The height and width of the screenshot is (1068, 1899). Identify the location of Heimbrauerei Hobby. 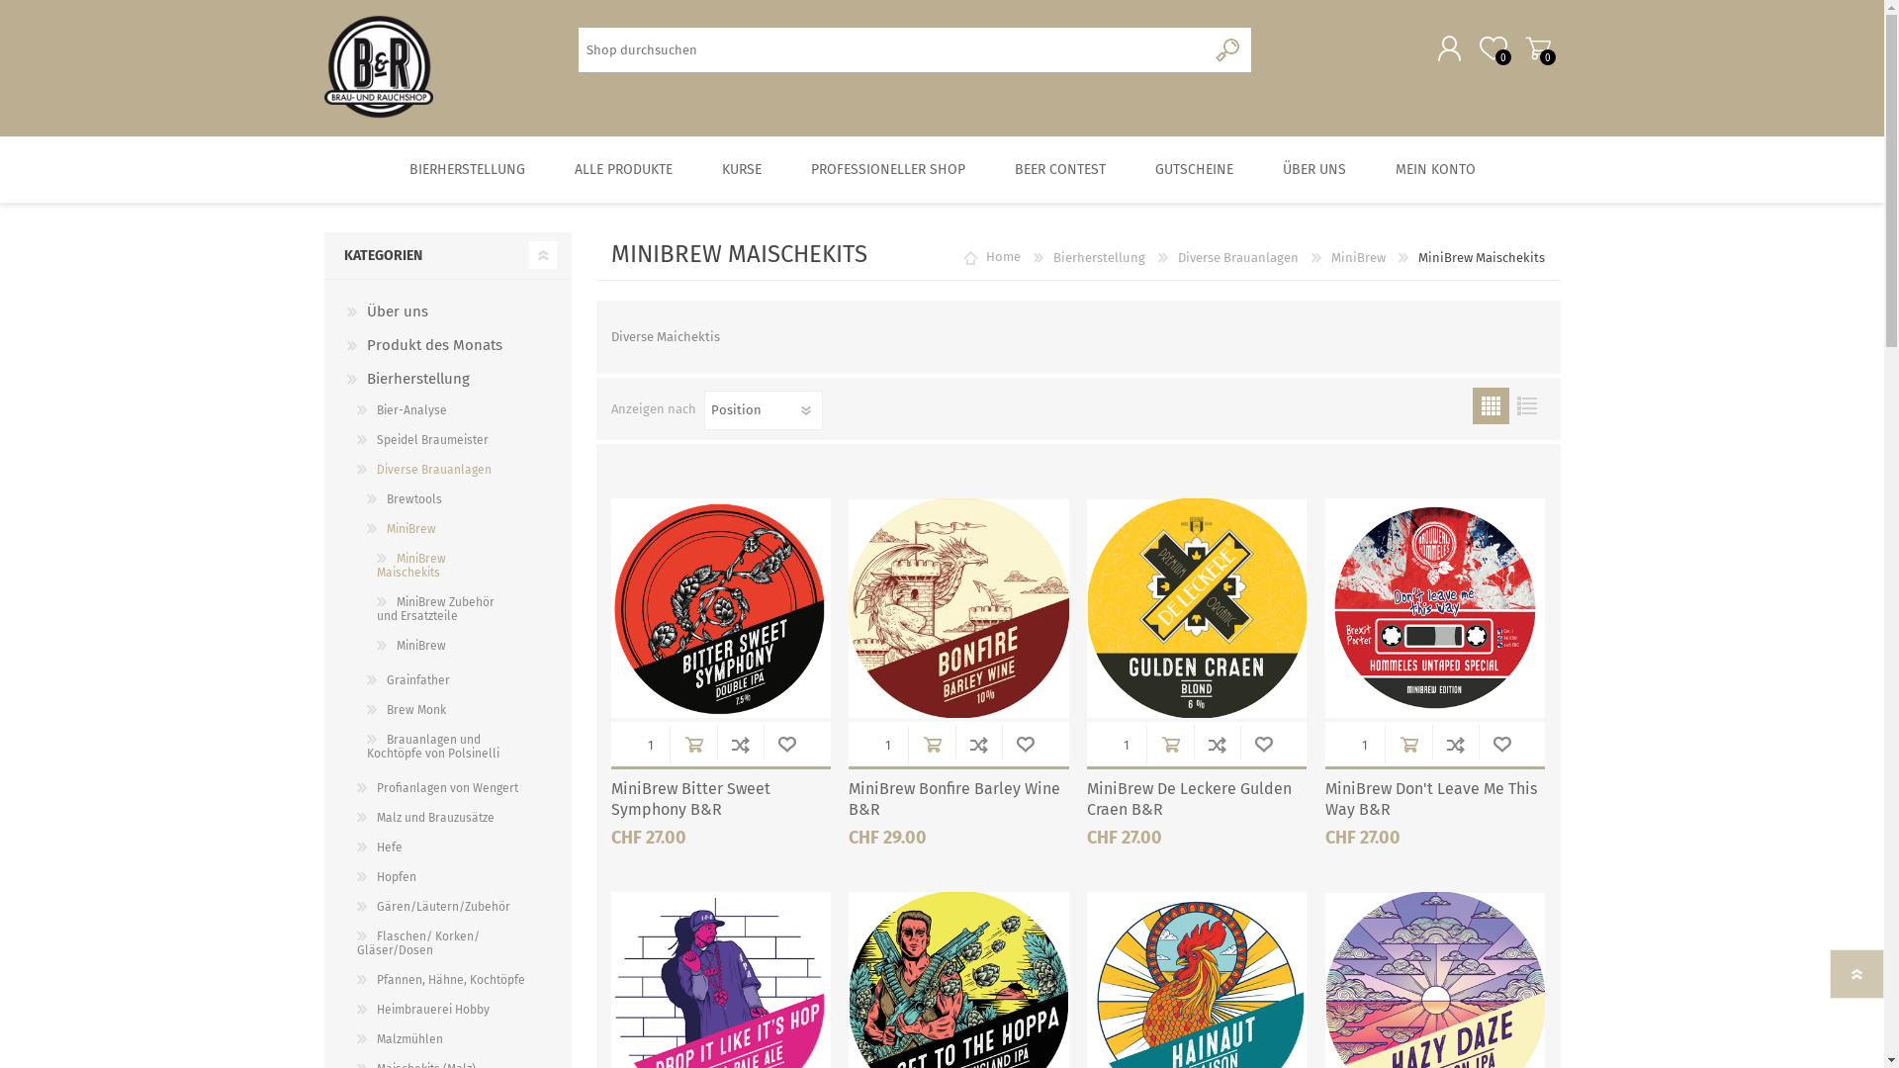
(423, 1010).